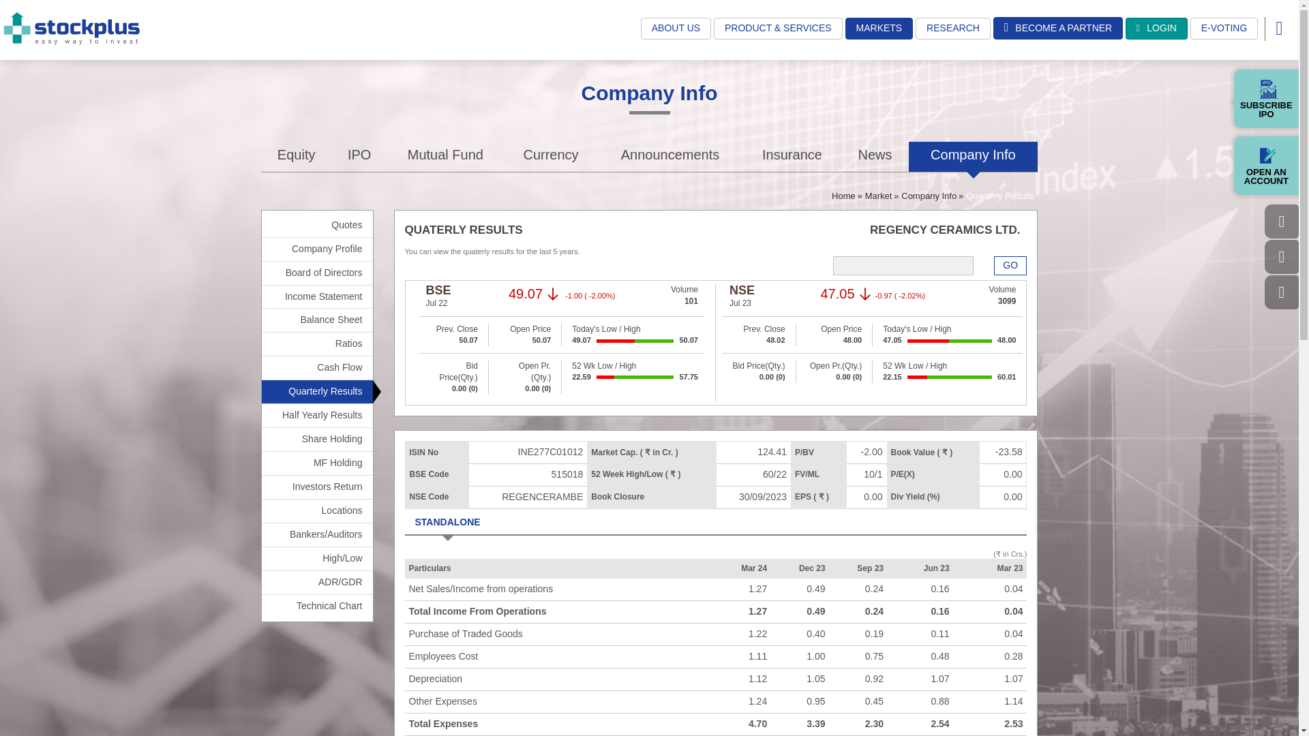 The image size is (1309, 736). Describe the element at coordinates (875, 157) in the screenshot. I see `News` at that location.